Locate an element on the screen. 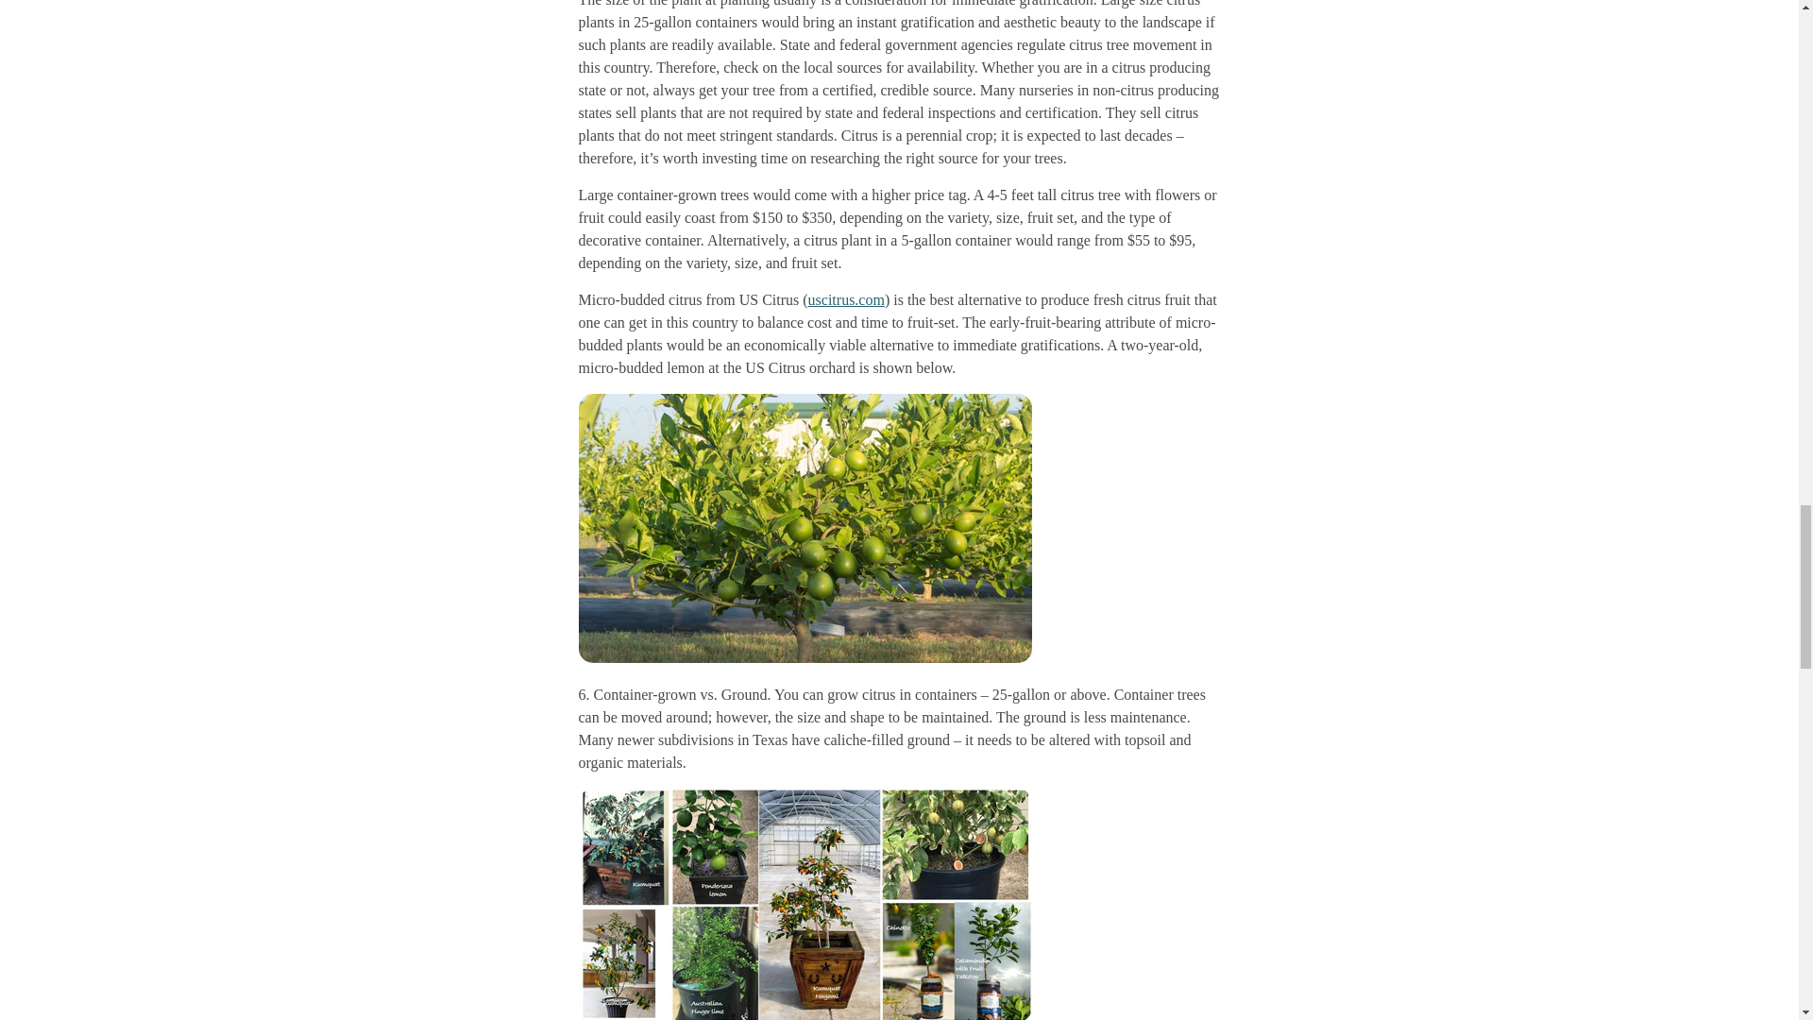  US Citrus is located at coordinates (846, 299).